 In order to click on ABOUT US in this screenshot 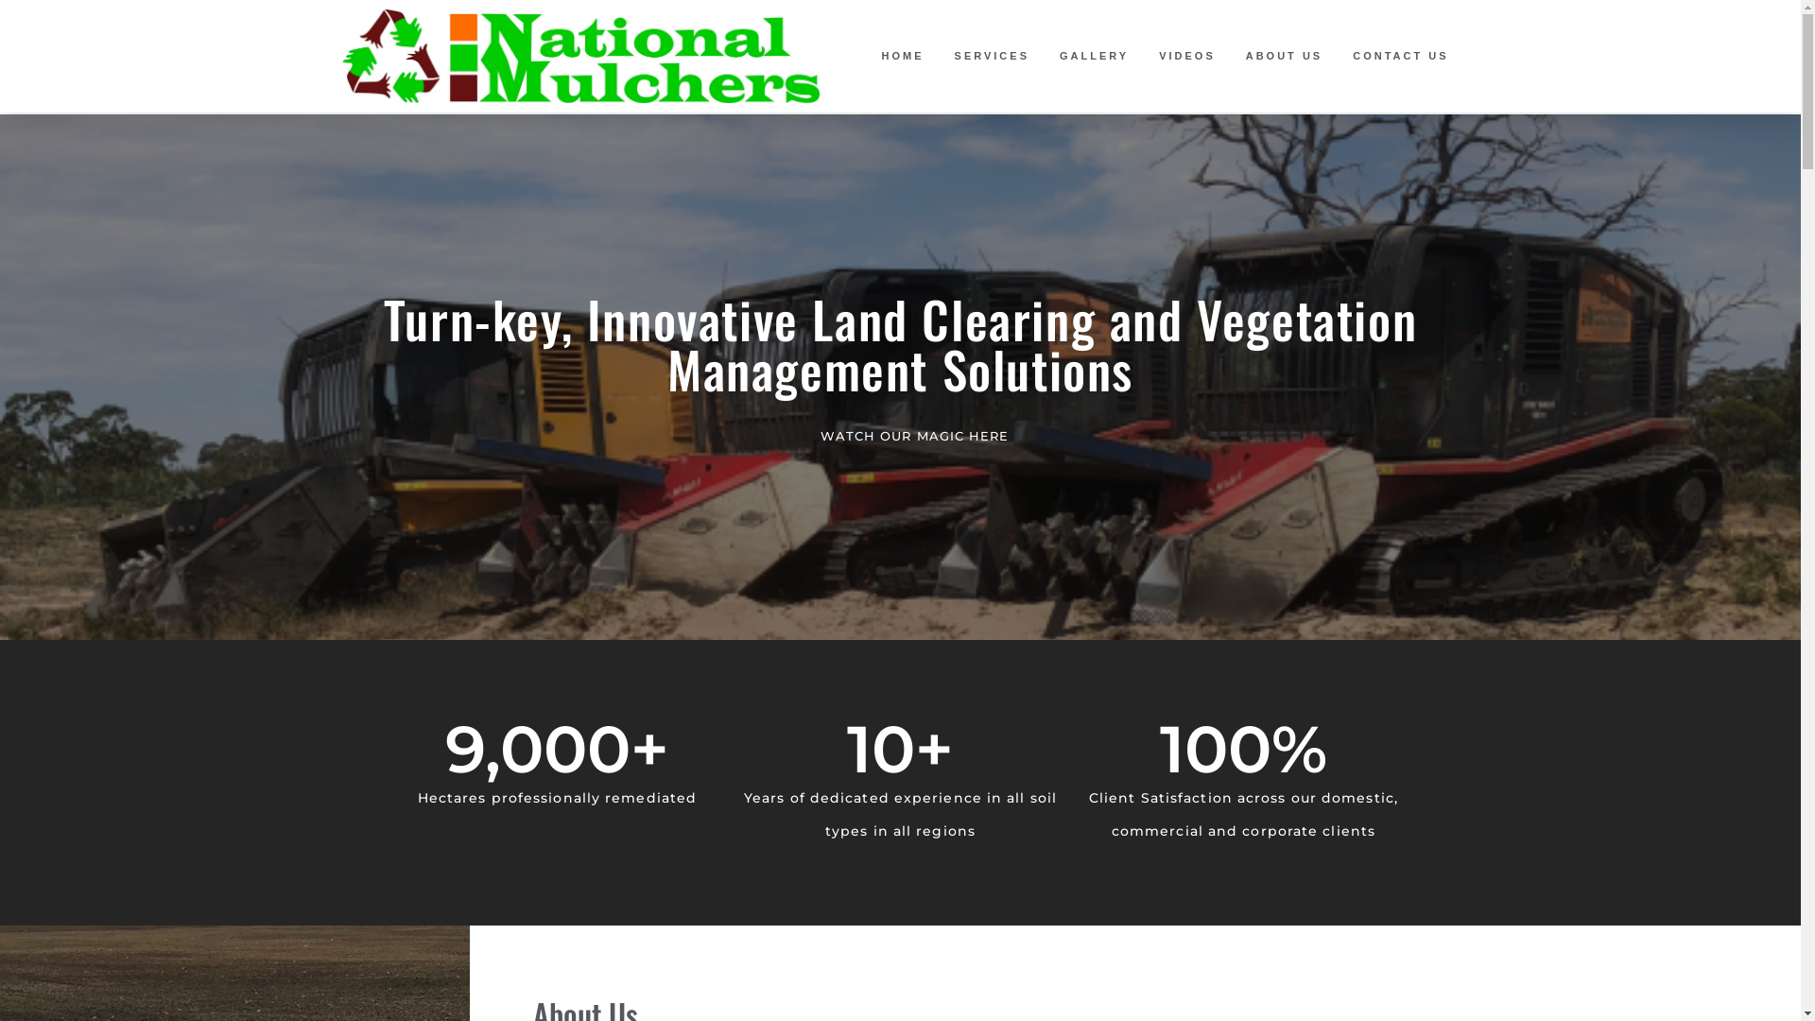, I will do `click(1284, 56)`.